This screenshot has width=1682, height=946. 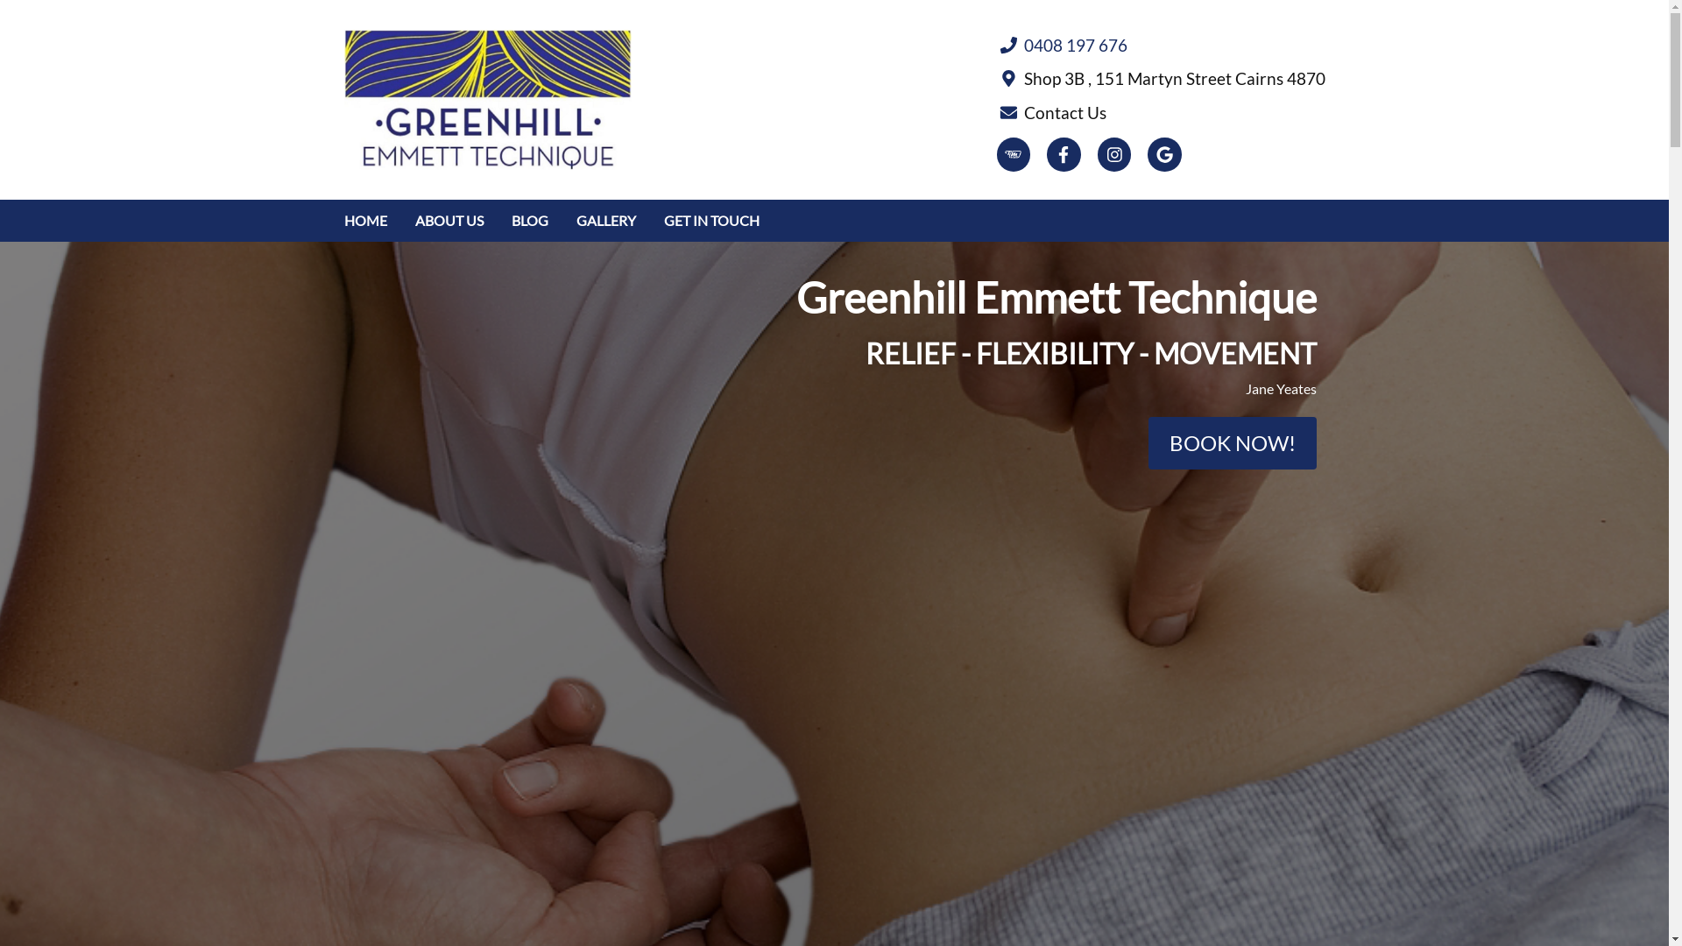 I want to click on HOME, so click(x=364, y=221).